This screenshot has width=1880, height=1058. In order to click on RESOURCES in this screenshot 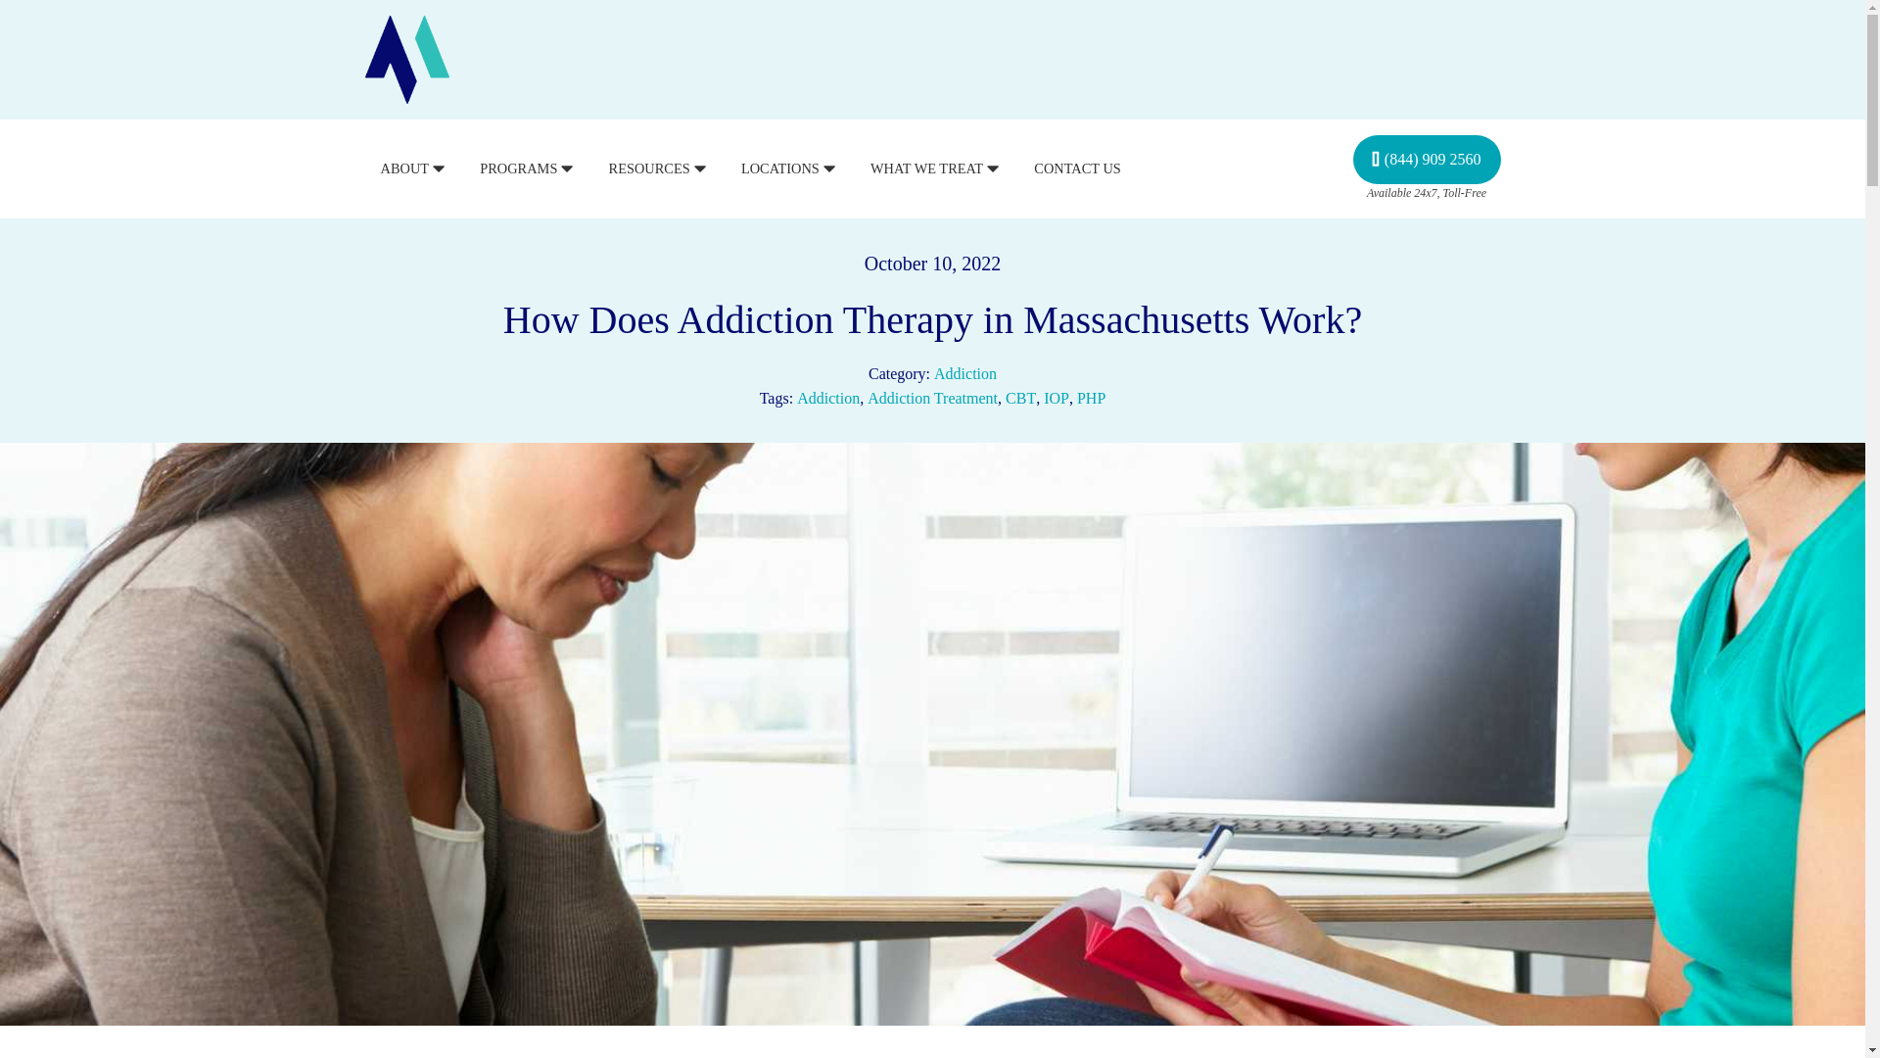, I will do `click(660, 168)`.